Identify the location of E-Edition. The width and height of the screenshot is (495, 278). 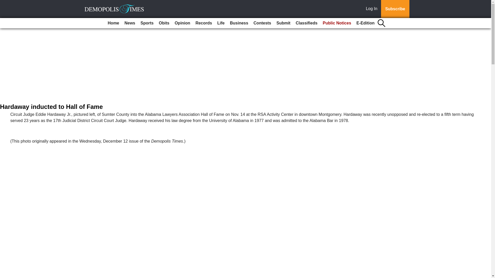
(366, 23).